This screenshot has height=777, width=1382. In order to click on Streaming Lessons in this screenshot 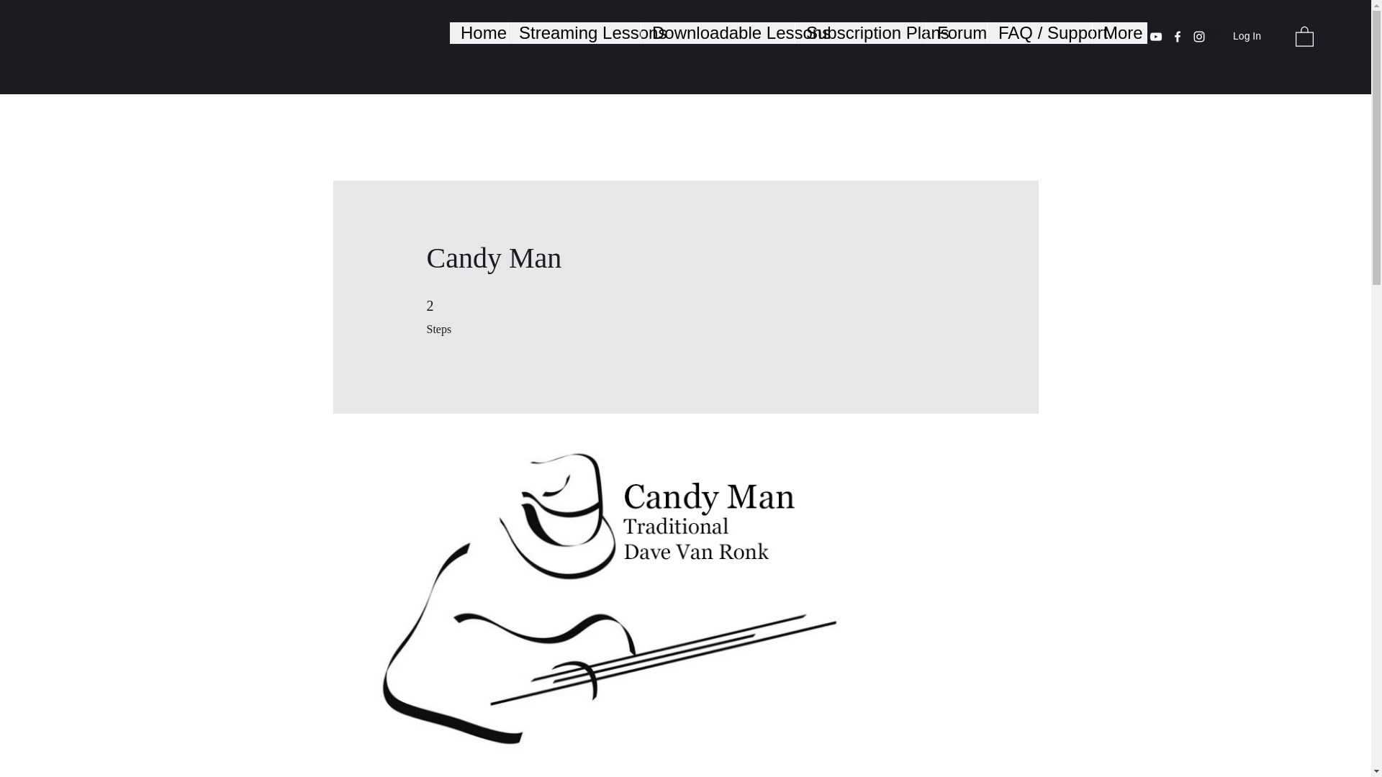, I will do `click(574, 33)`.